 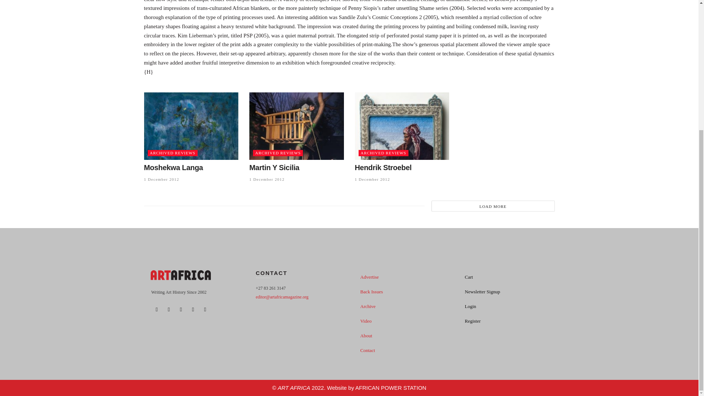 What do you see at coordinates (193, 309) in the screenshot?
I see `Icon-soundcloud-1` at bounding box center [193, 309].